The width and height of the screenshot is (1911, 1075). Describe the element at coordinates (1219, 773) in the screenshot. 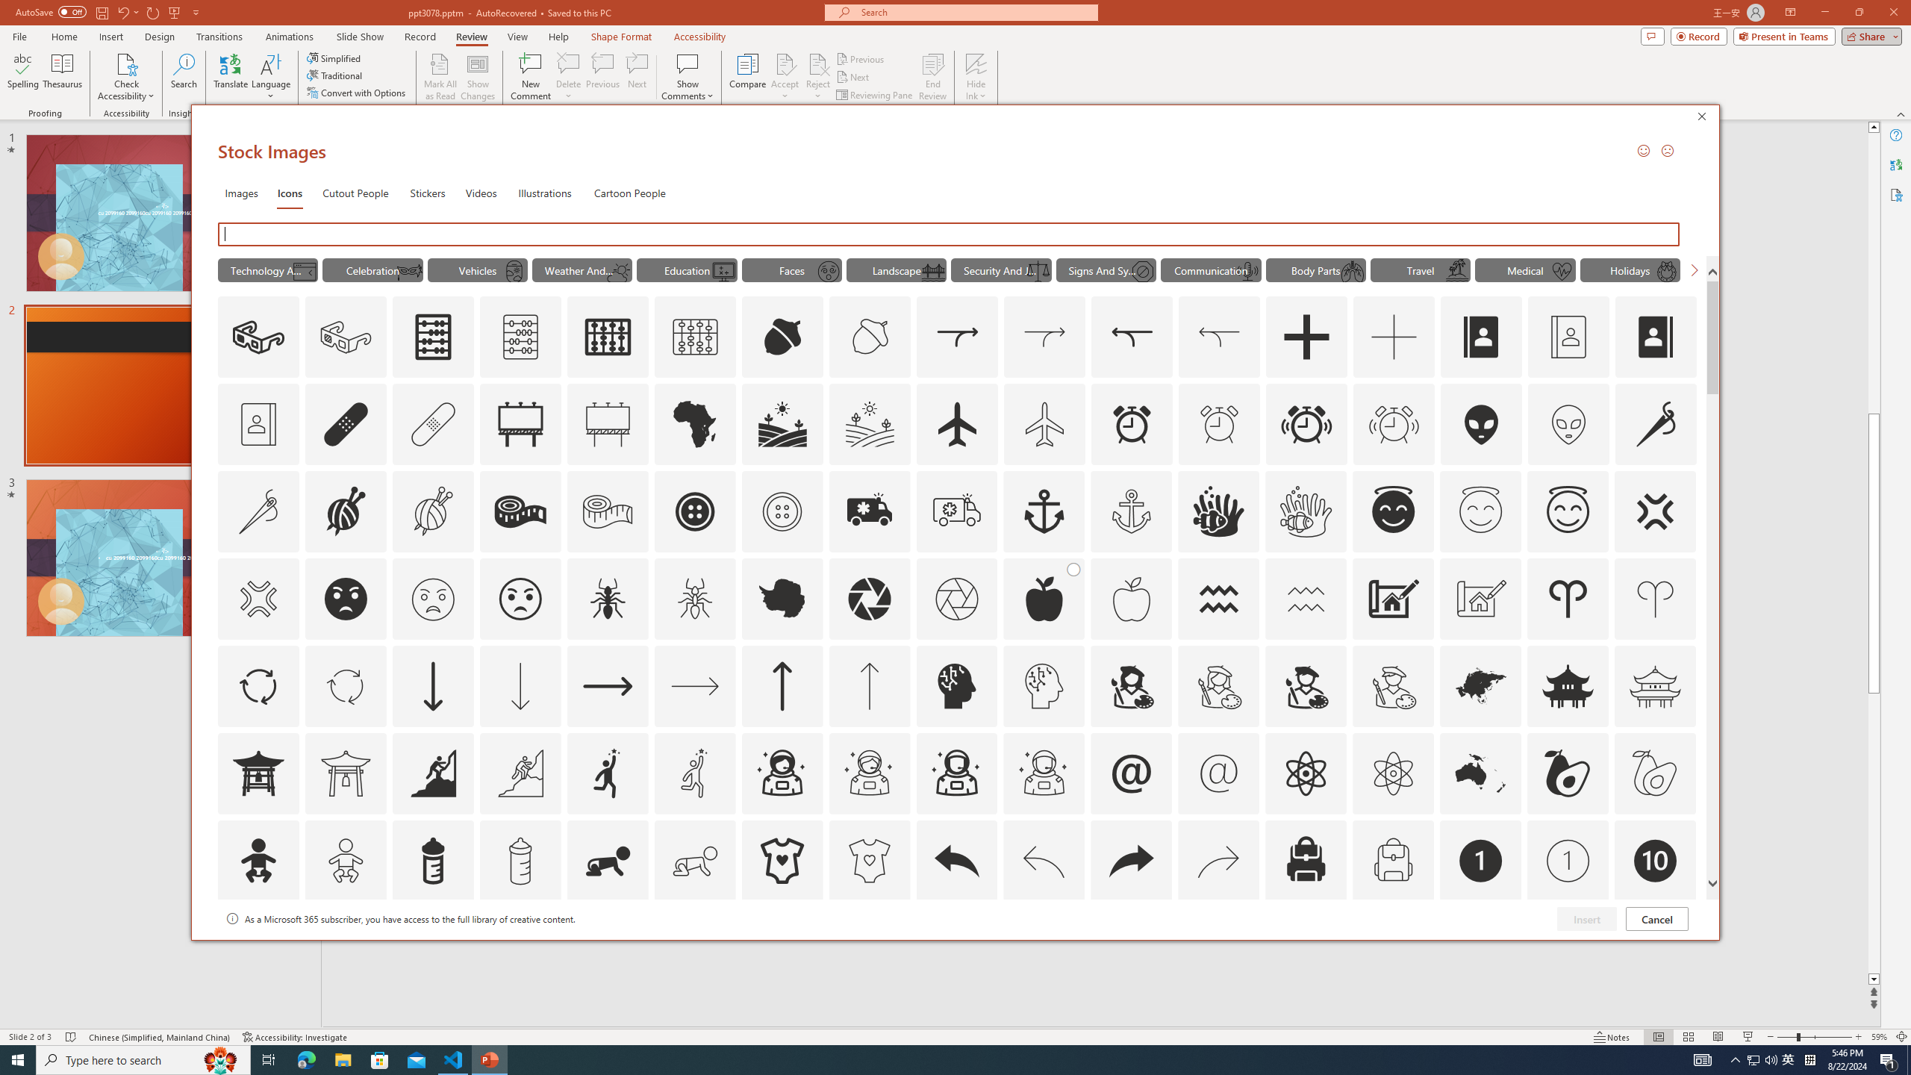

I see `AutomationID: Icons_At_M` at that location.